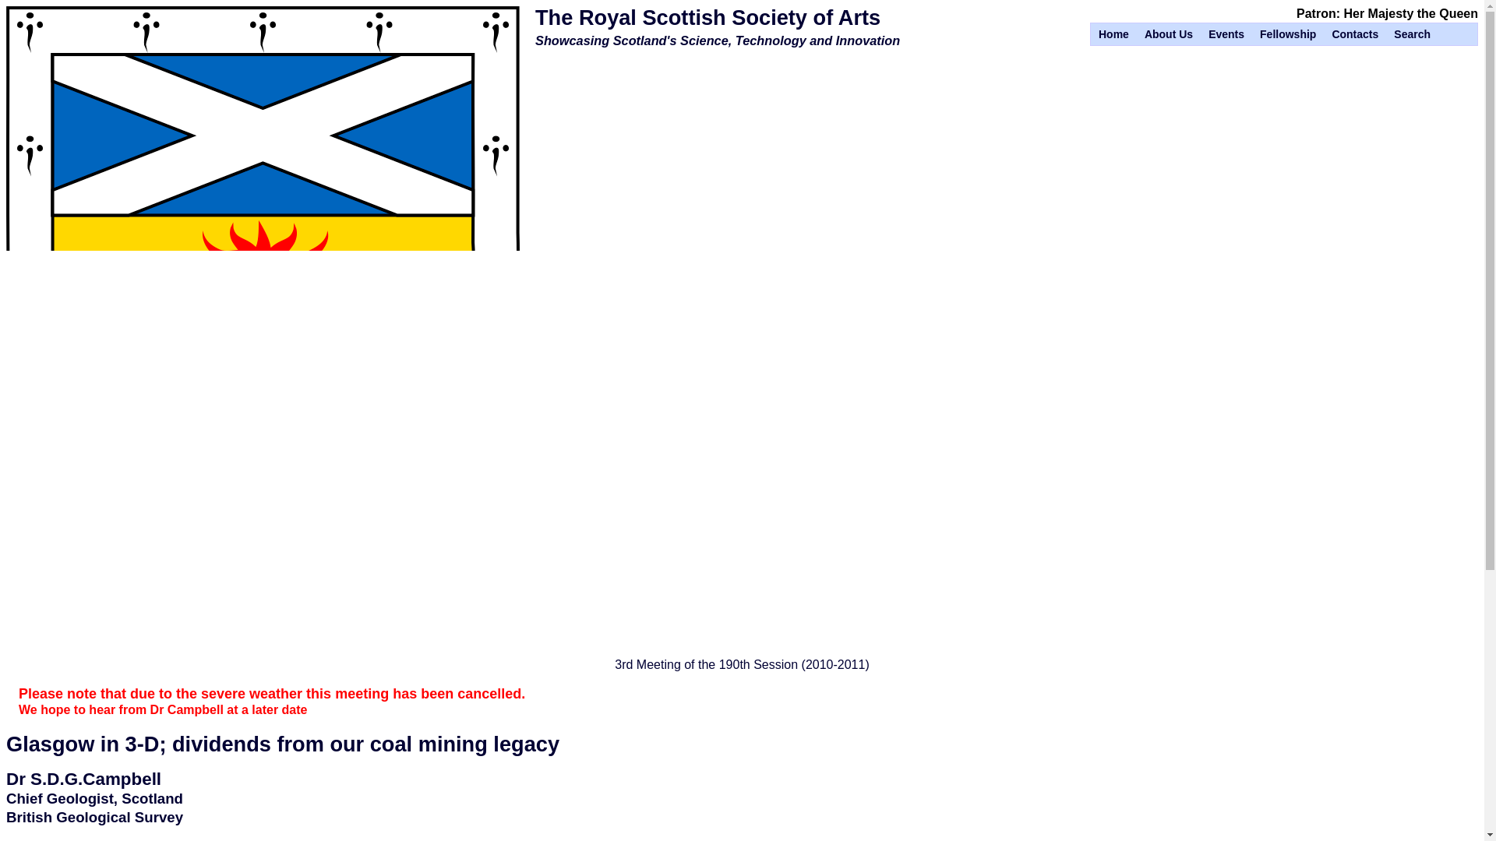 This screenshot has height=841, width=1496. What do you see at coordinates (1168, 33) in the screenshot?
I see `About Us` at bounding box center [1168, 33].